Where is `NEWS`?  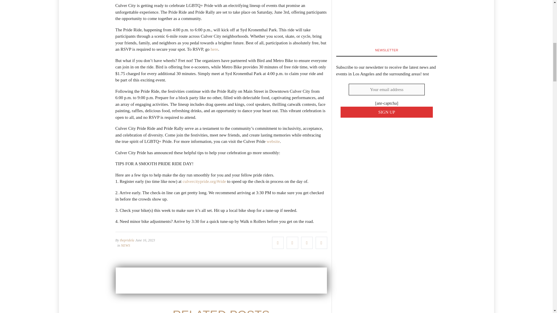
NEWS is located at coordinates (125, 245).